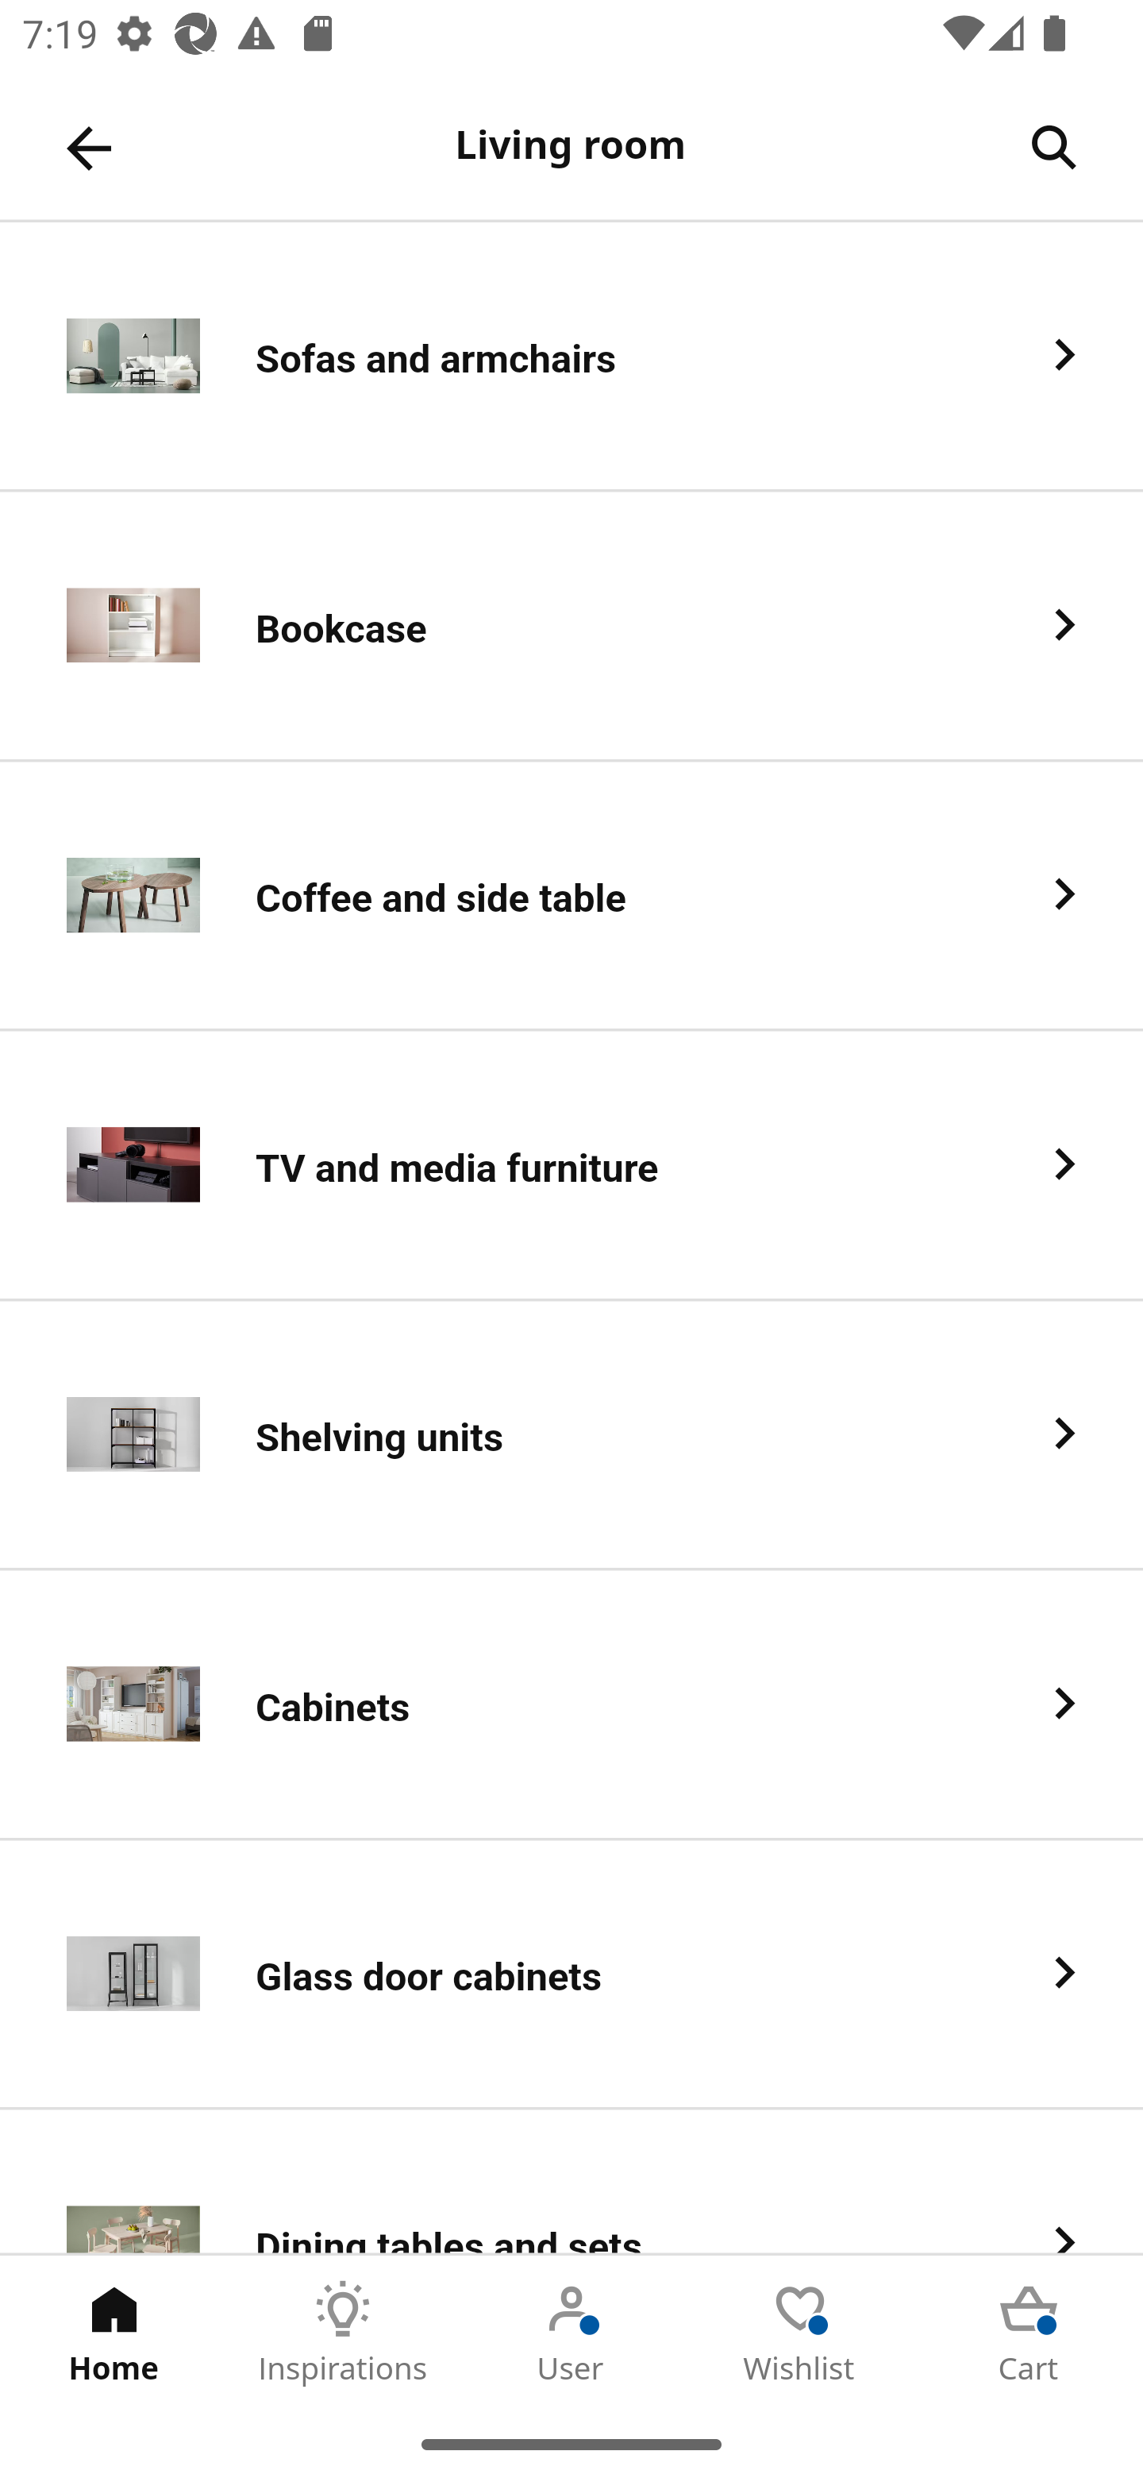  Describe the element at coordinates (571, 626) in the screenshot. I see `Bookcase` at that location.